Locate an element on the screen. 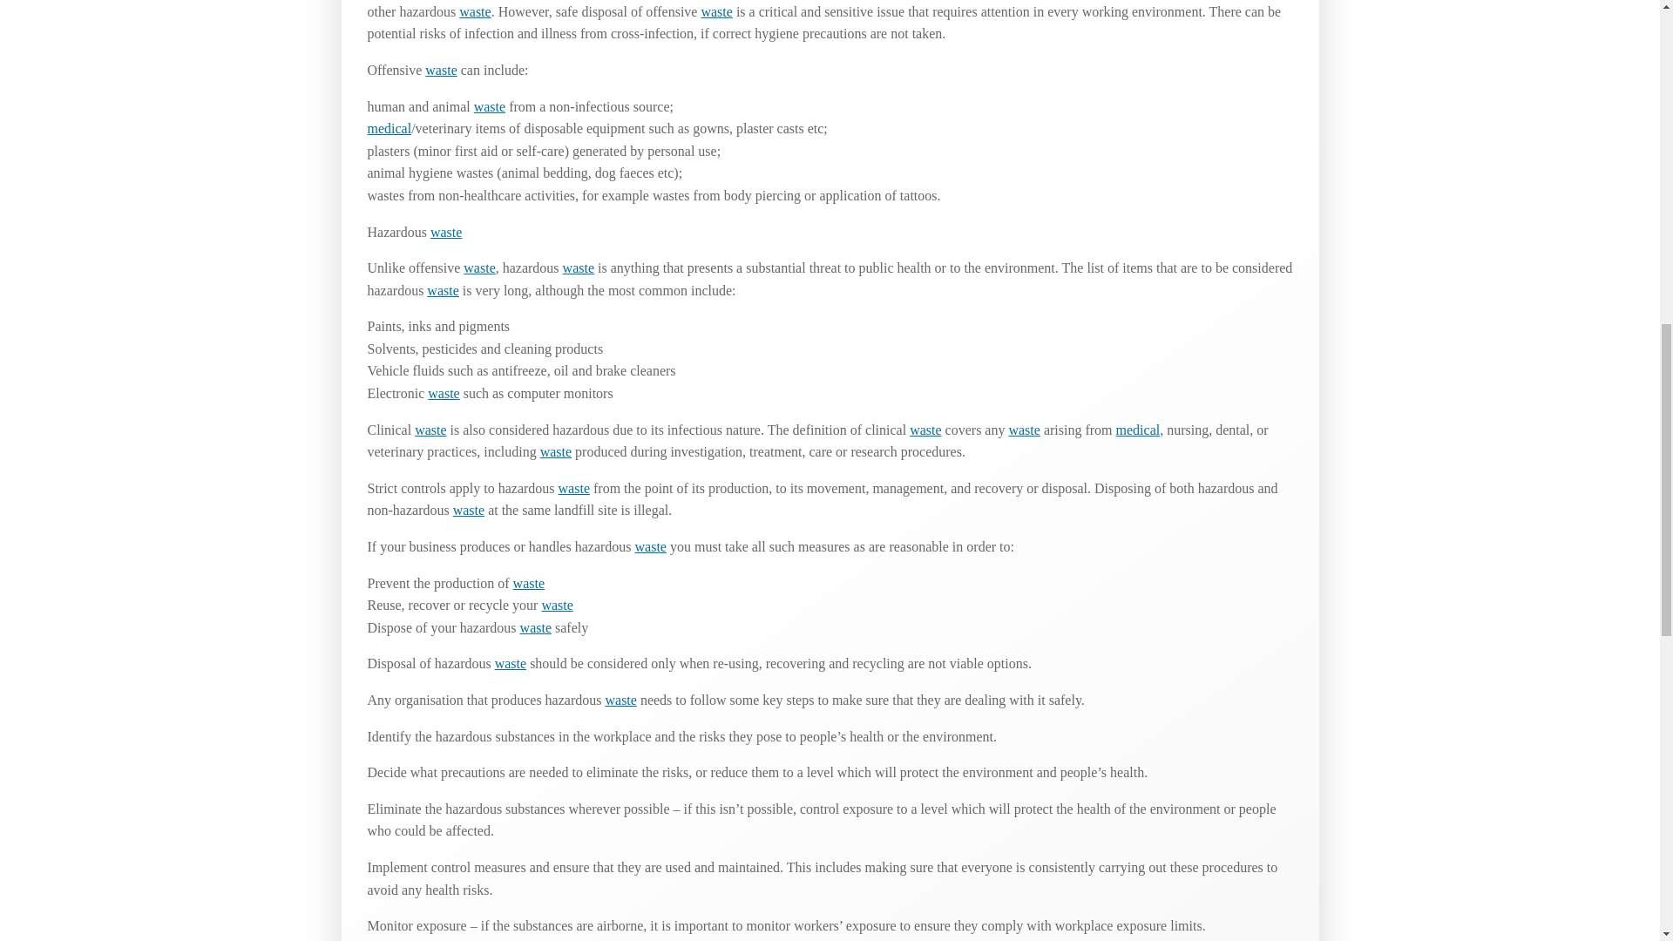 The image size is (1673, 941). waste is located at coordinates (443, 291).